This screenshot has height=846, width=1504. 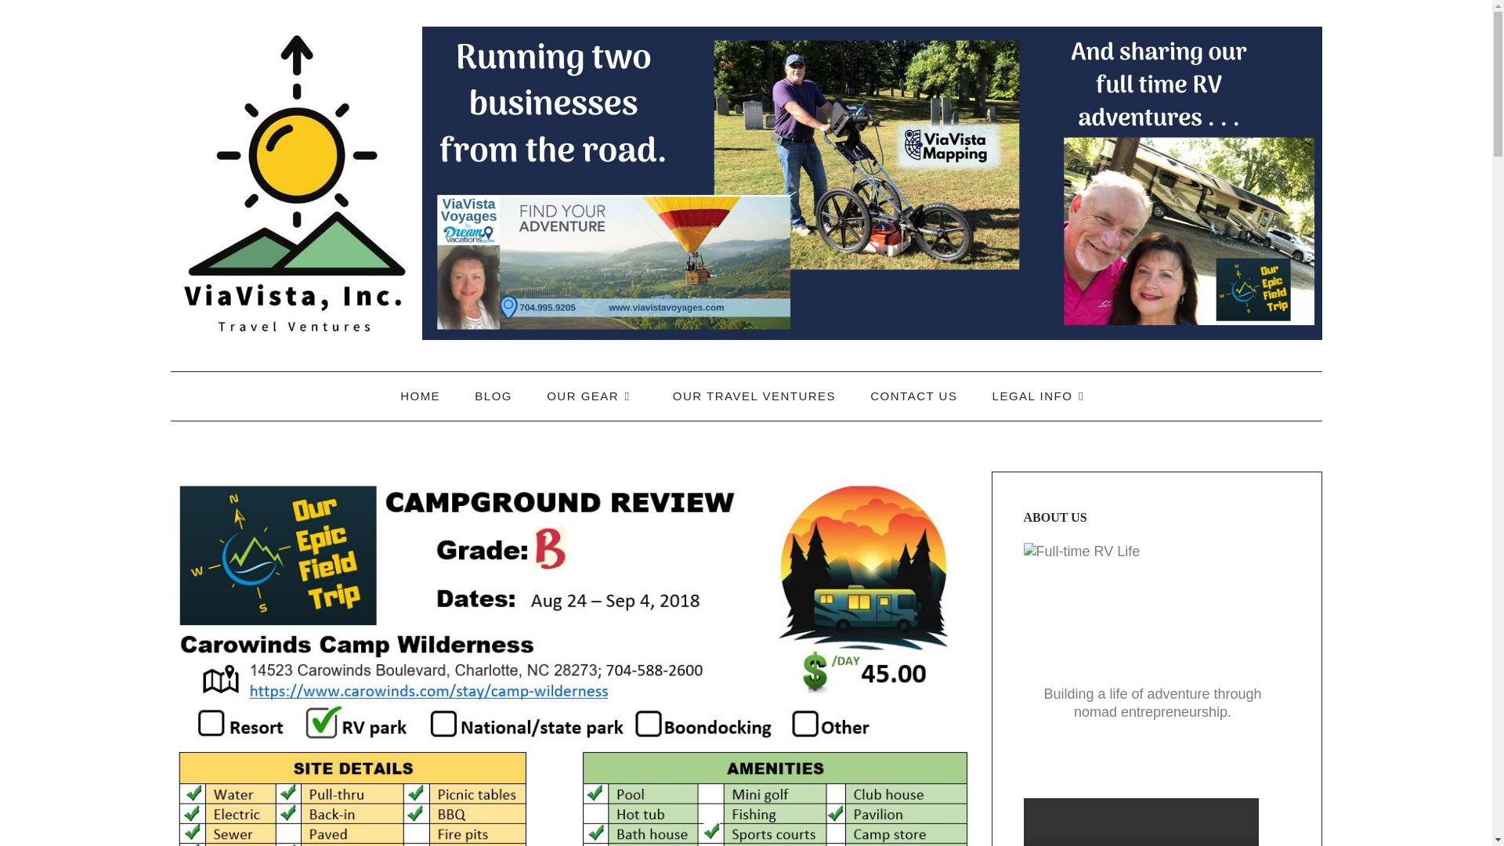 What do you see at coordinates (293, 370) in the screenshot?
I see `Our Epic Field Trip` at bounding box center [293, 370].